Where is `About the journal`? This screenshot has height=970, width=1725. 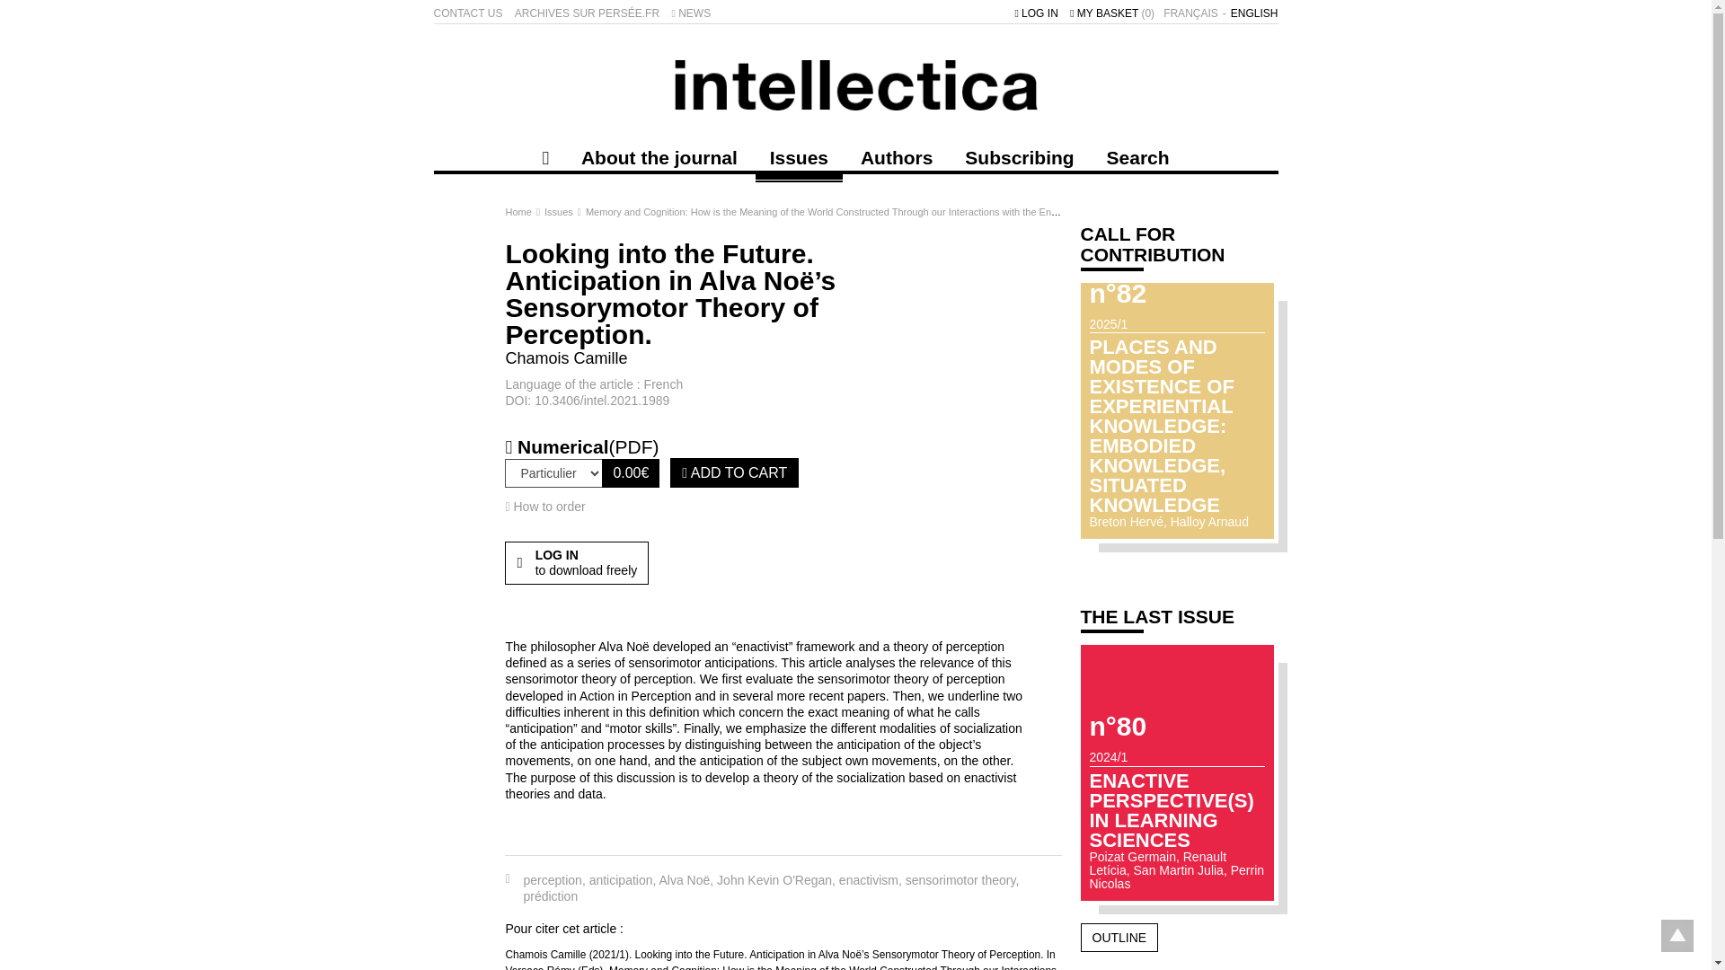
About the journal is located at coordinates (659, 156).